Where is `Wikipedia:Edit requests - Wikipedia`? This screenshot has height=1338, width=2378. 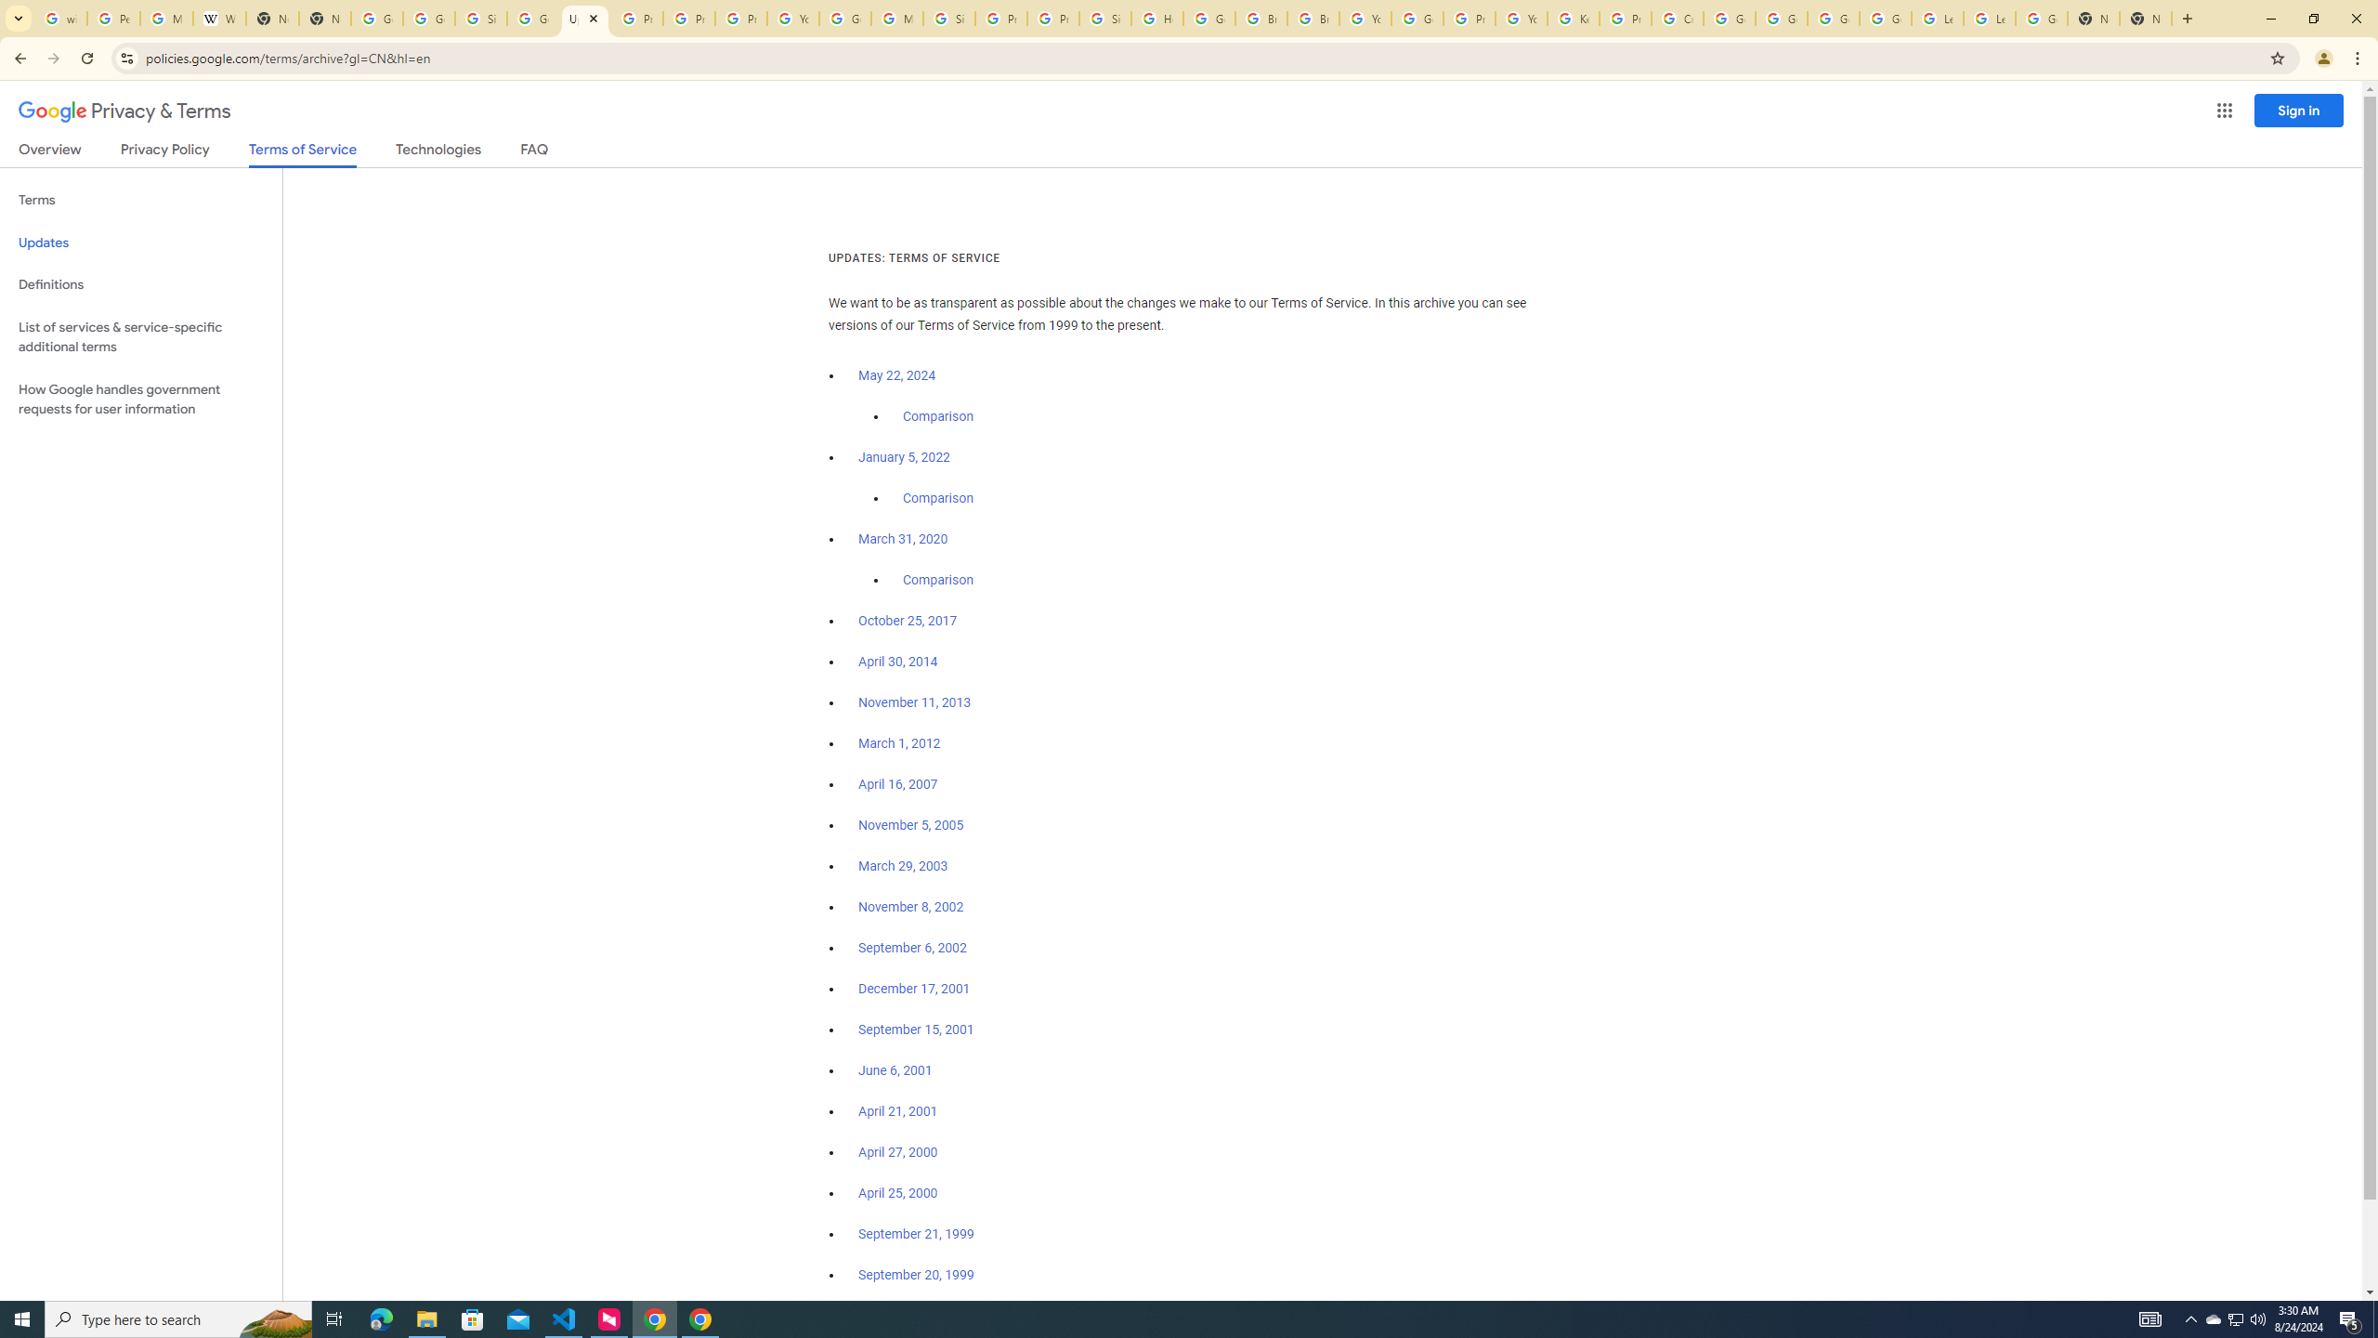 Wikipedia:Edit requests - Wikipedia is located at coordinates (219, 19).